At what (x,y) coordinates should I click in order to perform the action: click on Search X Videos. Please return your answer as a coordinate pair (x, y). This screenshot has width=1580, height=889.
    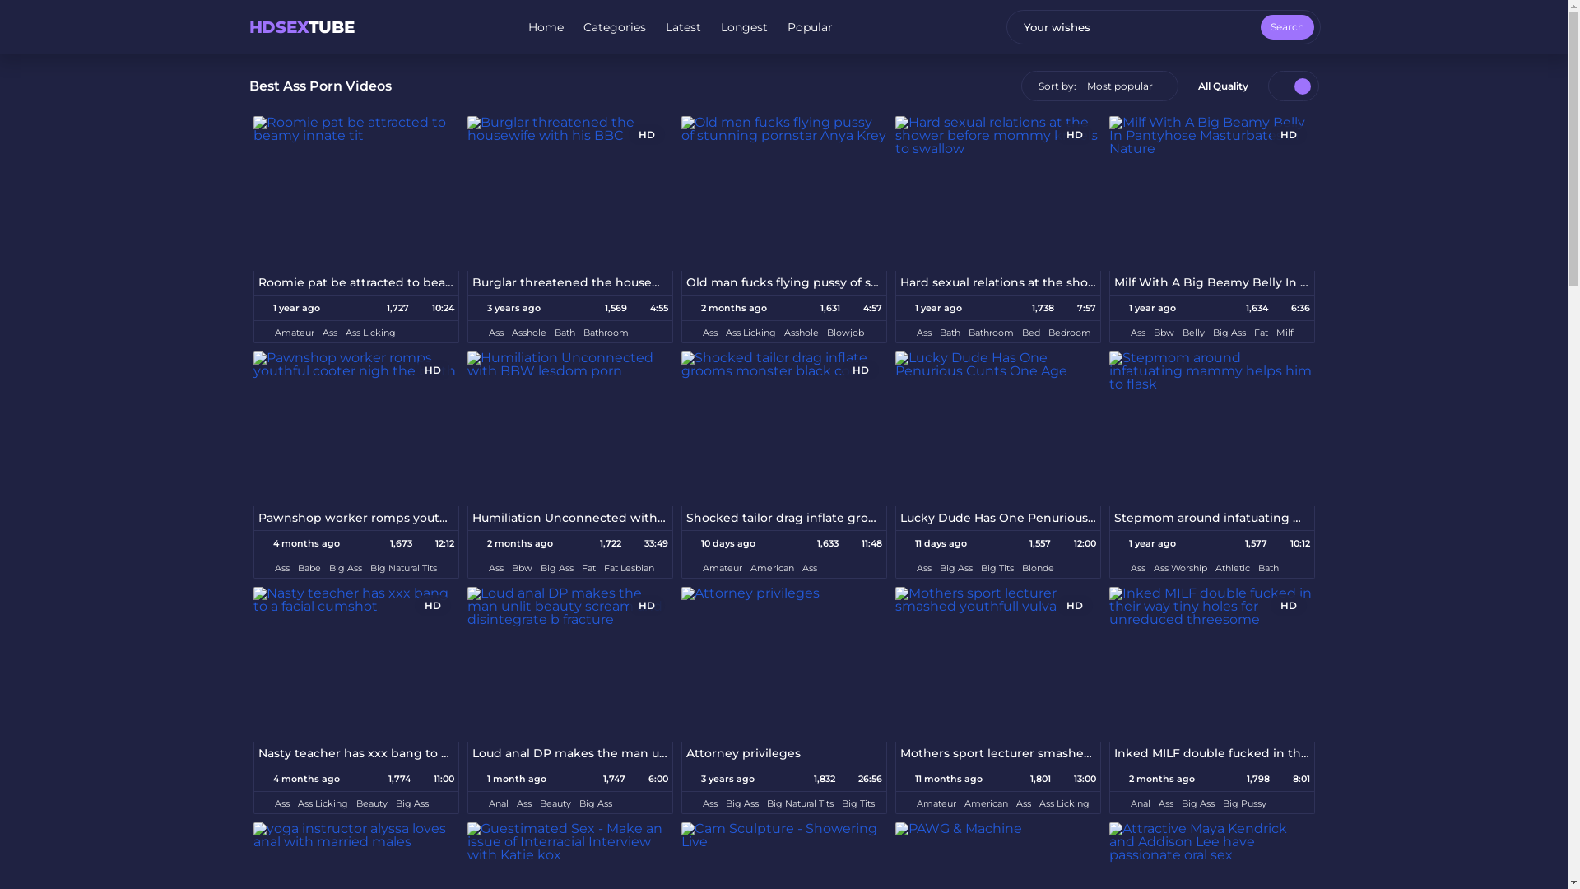
    Looking at the image, I should click on (1163, 27).